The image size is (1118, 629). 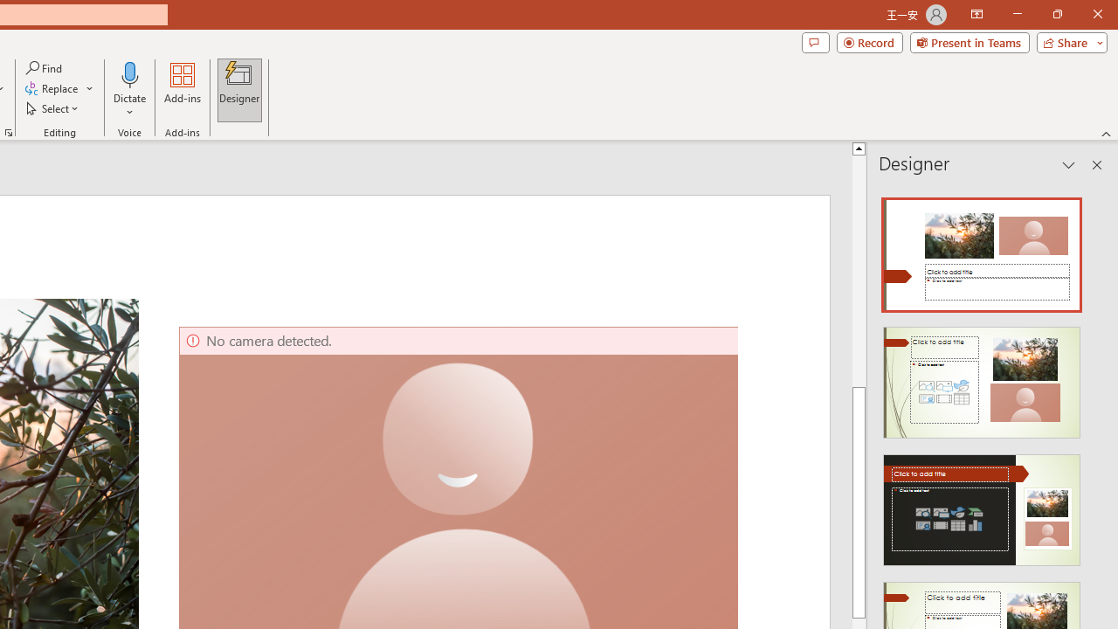 I want to click on Close pane, so click(x=1097, y=164).